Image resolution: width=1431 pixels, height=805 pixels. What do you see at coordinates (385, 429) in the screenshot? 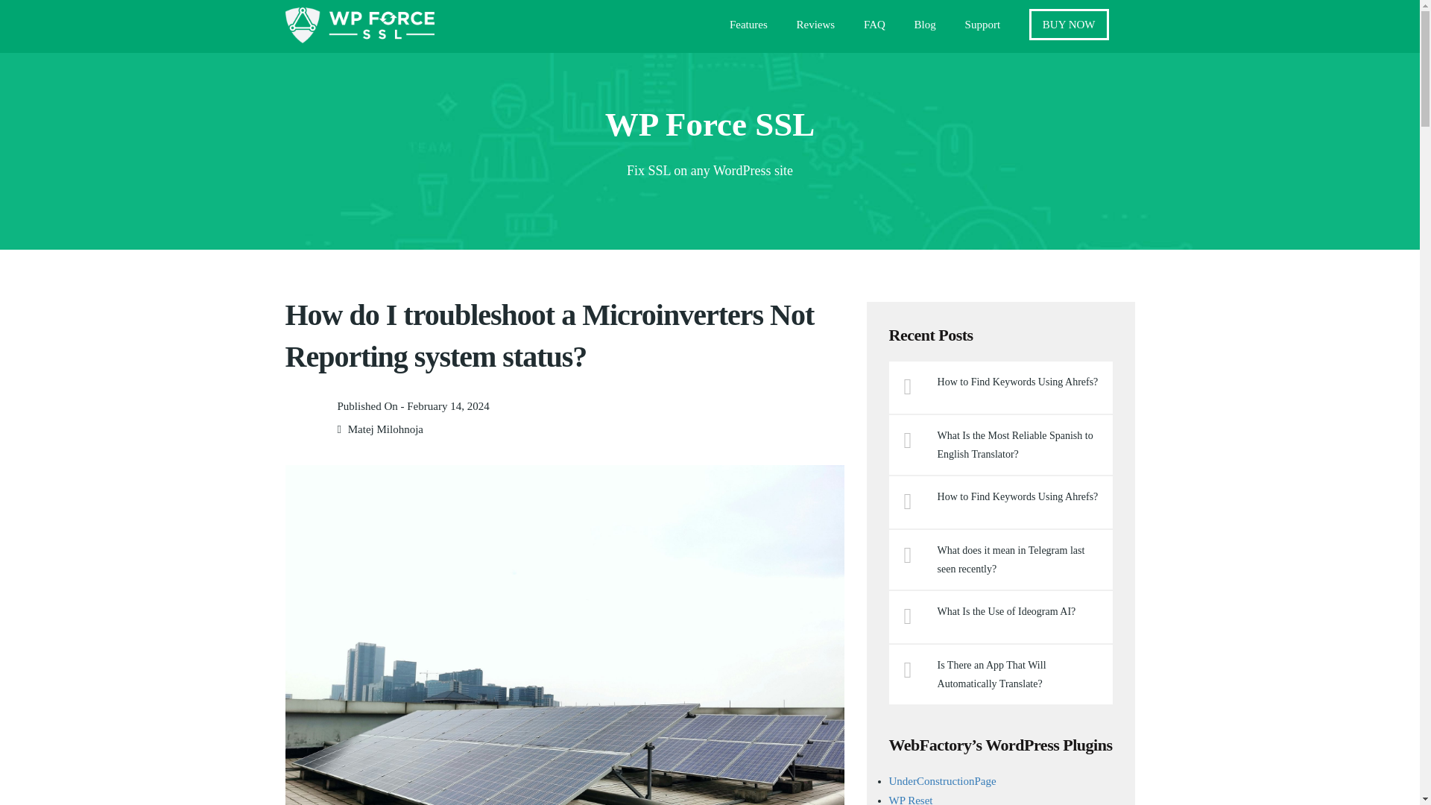
I see `Matej Milohnoja` at bounding box center [385, 429].